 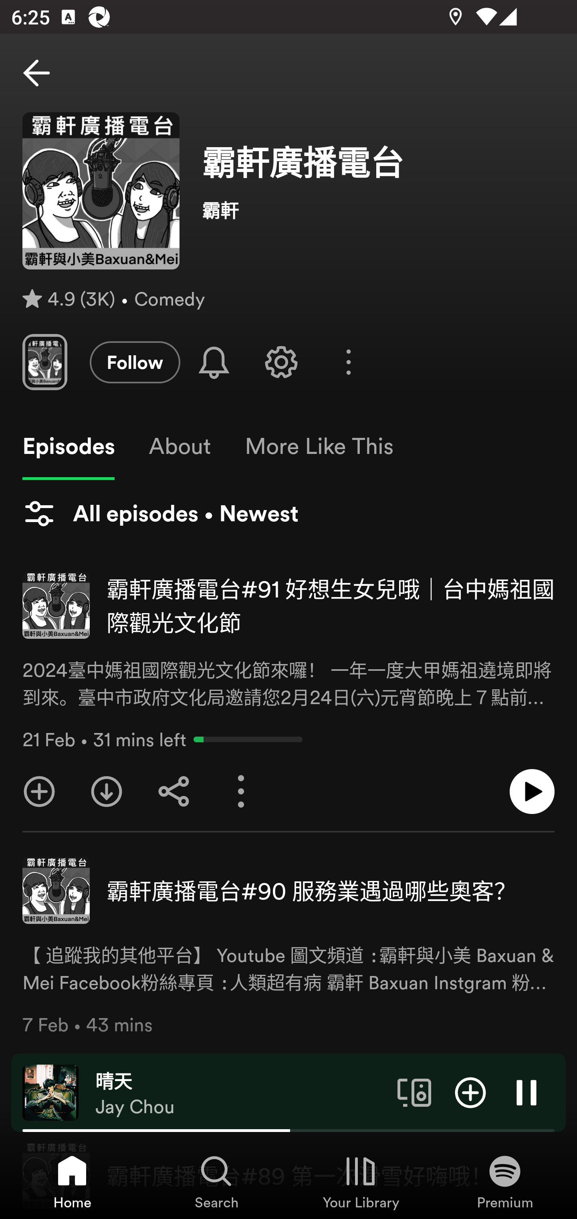 I want to click on 晴天 Jay Chou, so click(x=240, y=1093).